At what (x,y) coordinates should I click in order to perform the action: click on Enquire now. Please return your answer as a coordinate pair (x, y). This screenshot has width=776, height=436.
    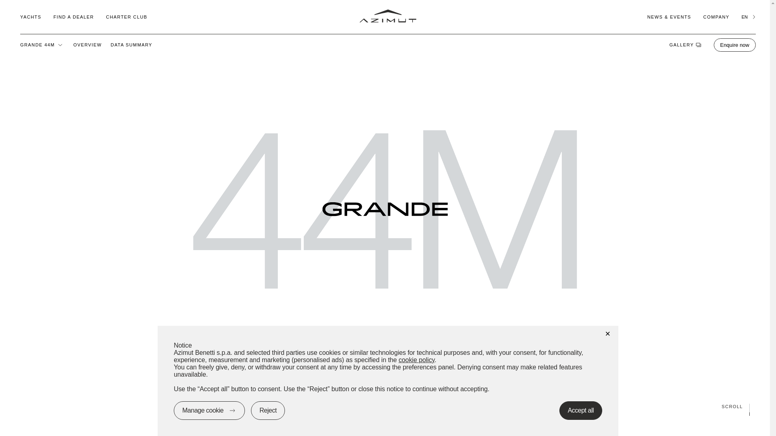
    Looking at the image, I should click on (735, 44).